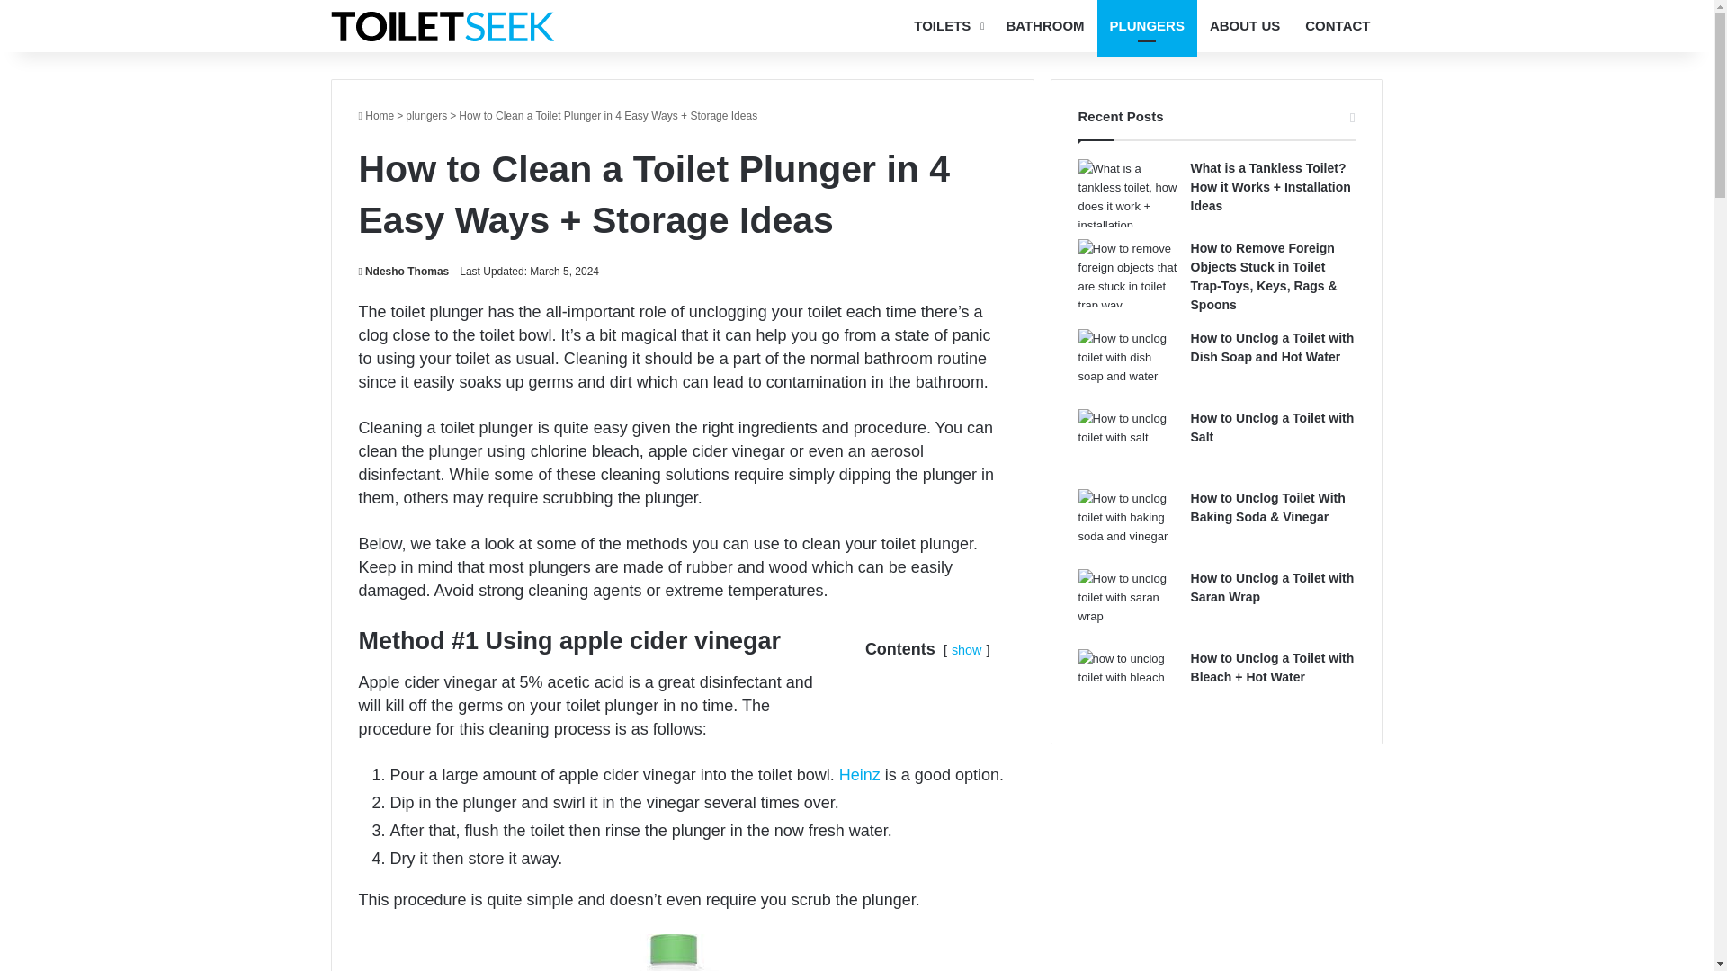  What do you see at coordinates (1337, 26) in the screenshot?
I see `CONTACT` at bounding box center [1337, 26].